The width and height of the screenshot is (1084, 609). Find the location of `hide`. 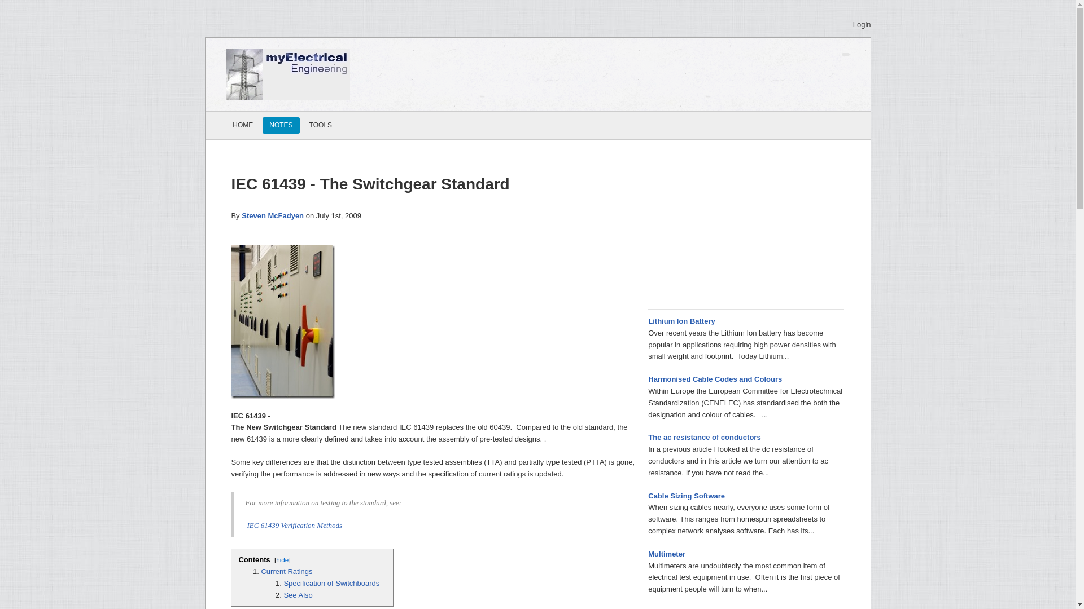

hide is located at coordinates (282, 559).